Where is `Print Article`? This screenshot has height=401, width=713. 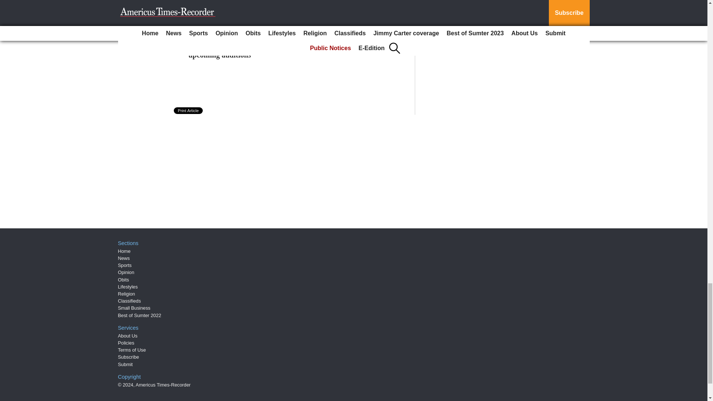
Print Article is located at coordinates (189, 111).